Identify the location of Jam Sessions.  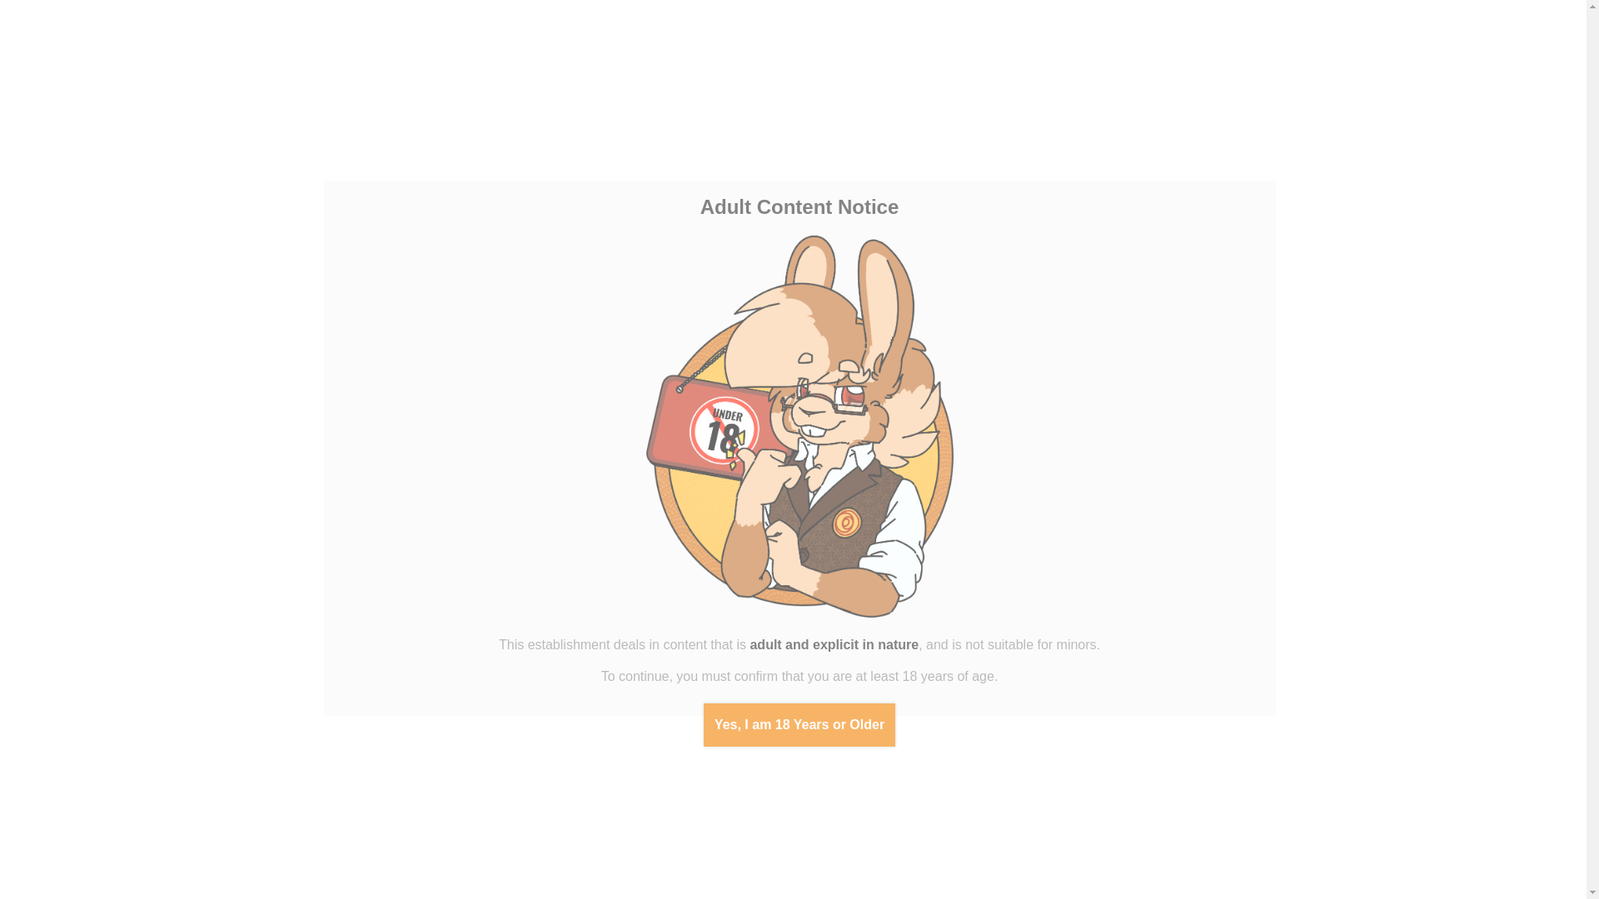
(117, 100).